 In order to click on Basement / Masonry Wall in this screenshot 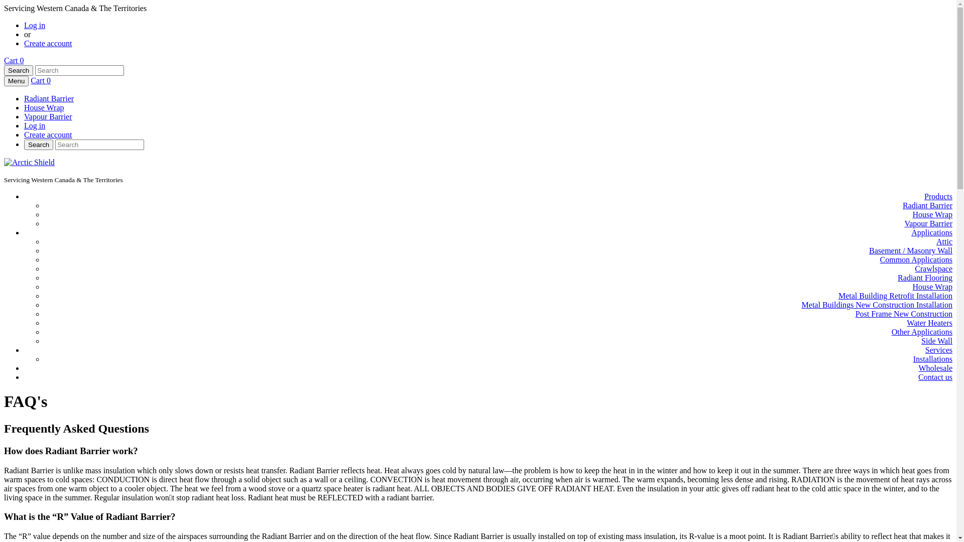, I will do `click(911, 251)`.